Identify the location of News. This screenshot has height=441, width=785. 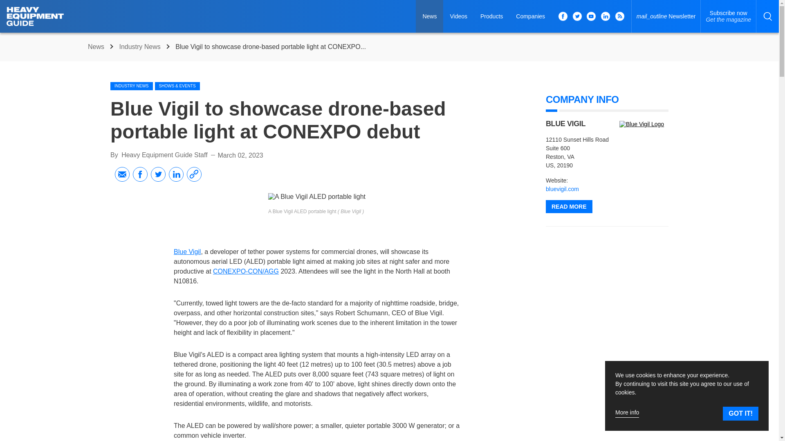
(97, 47).